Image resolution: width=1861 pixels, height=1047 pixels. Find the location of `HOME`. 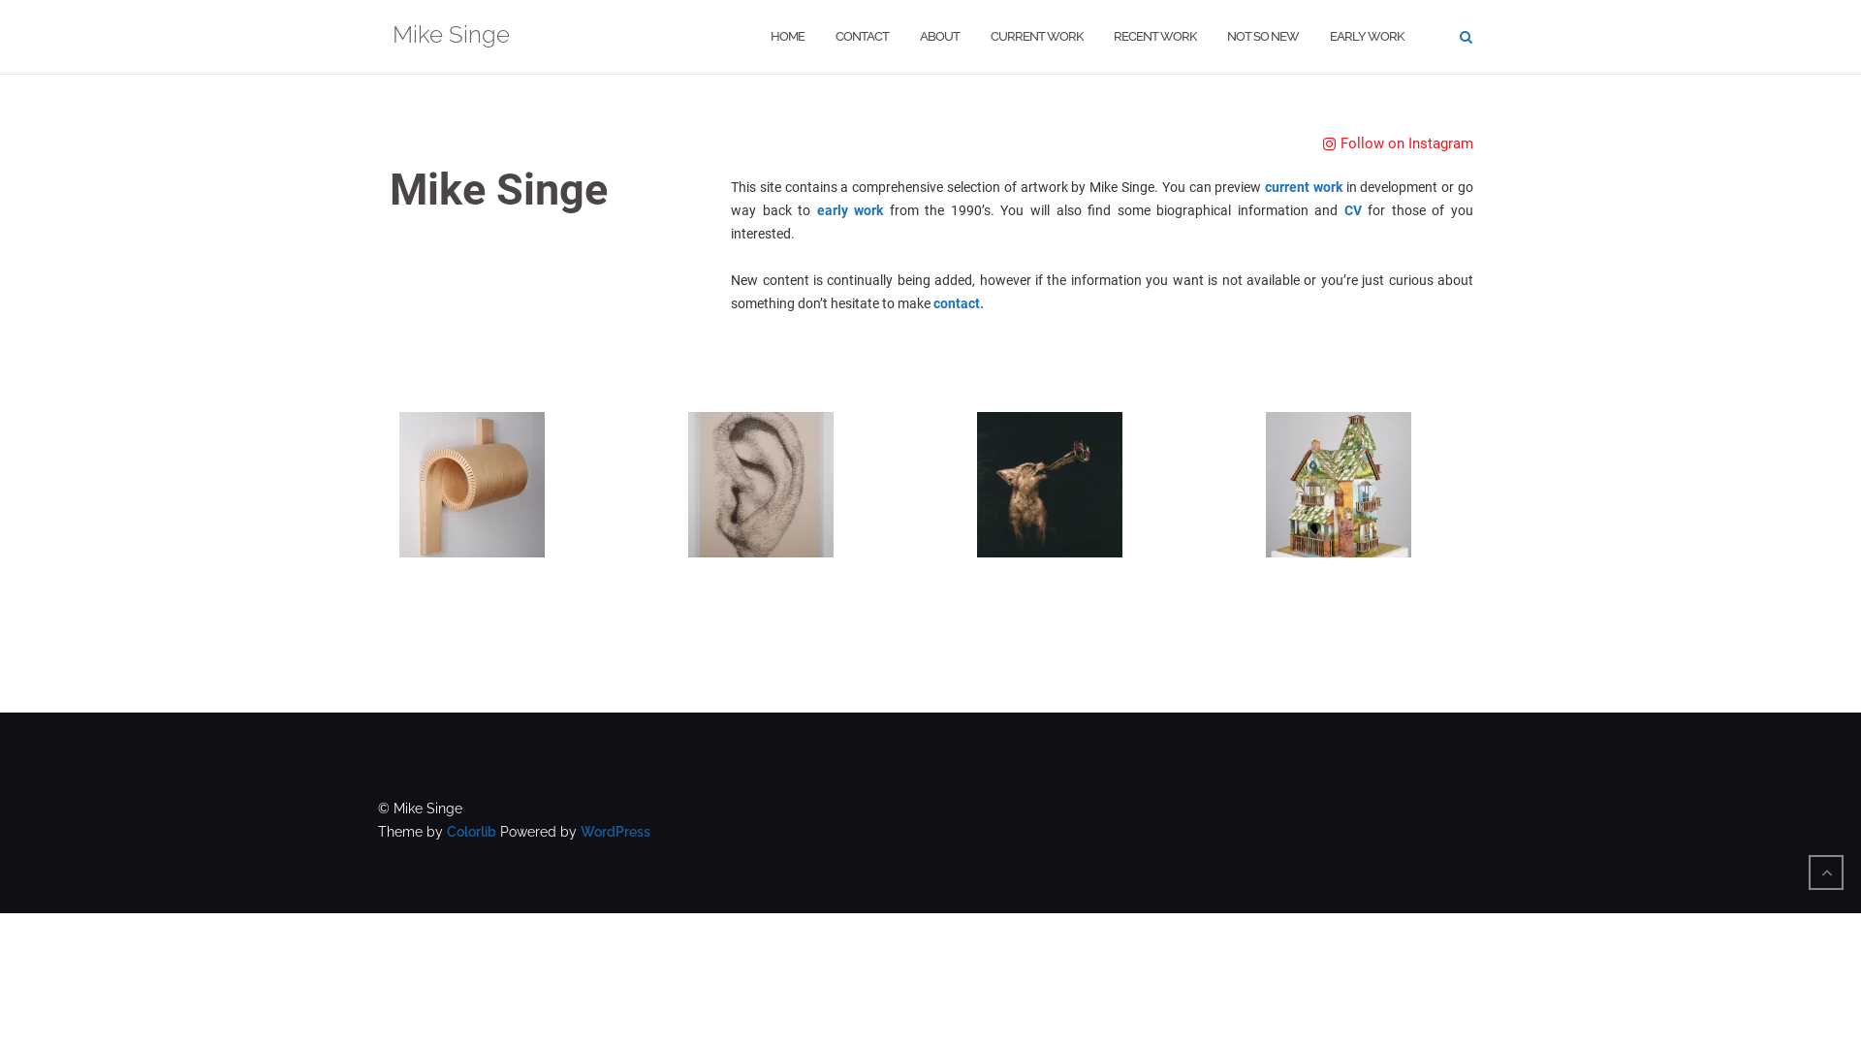

HOME is located at coordinates (787, 37).